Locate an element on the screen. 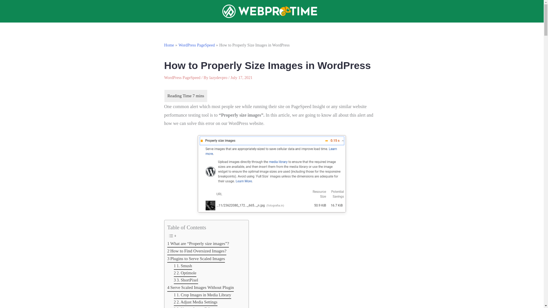  lazydevpro is located at coordinates (219, 77).